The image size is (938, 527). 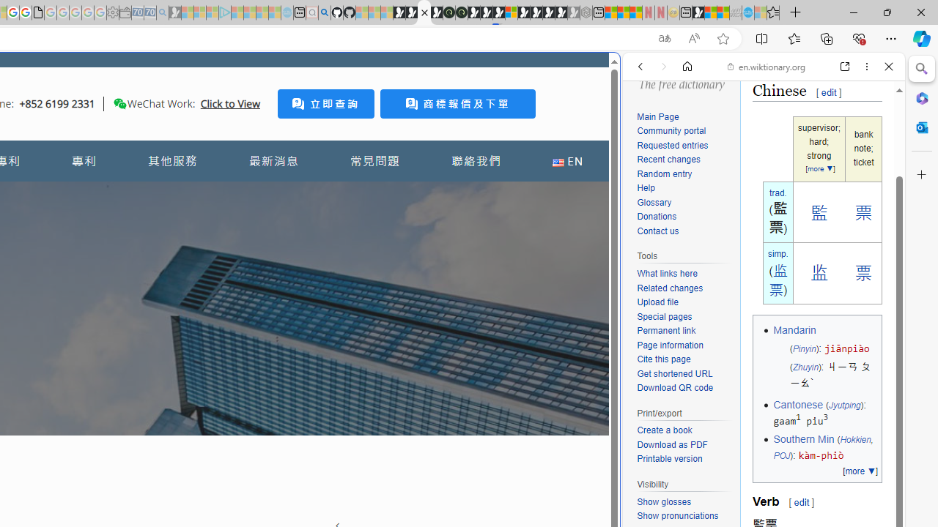 What do you see at coordinates (686, 132) in the screenshot?
I see `This site scope` at bounding box center [686, 132].